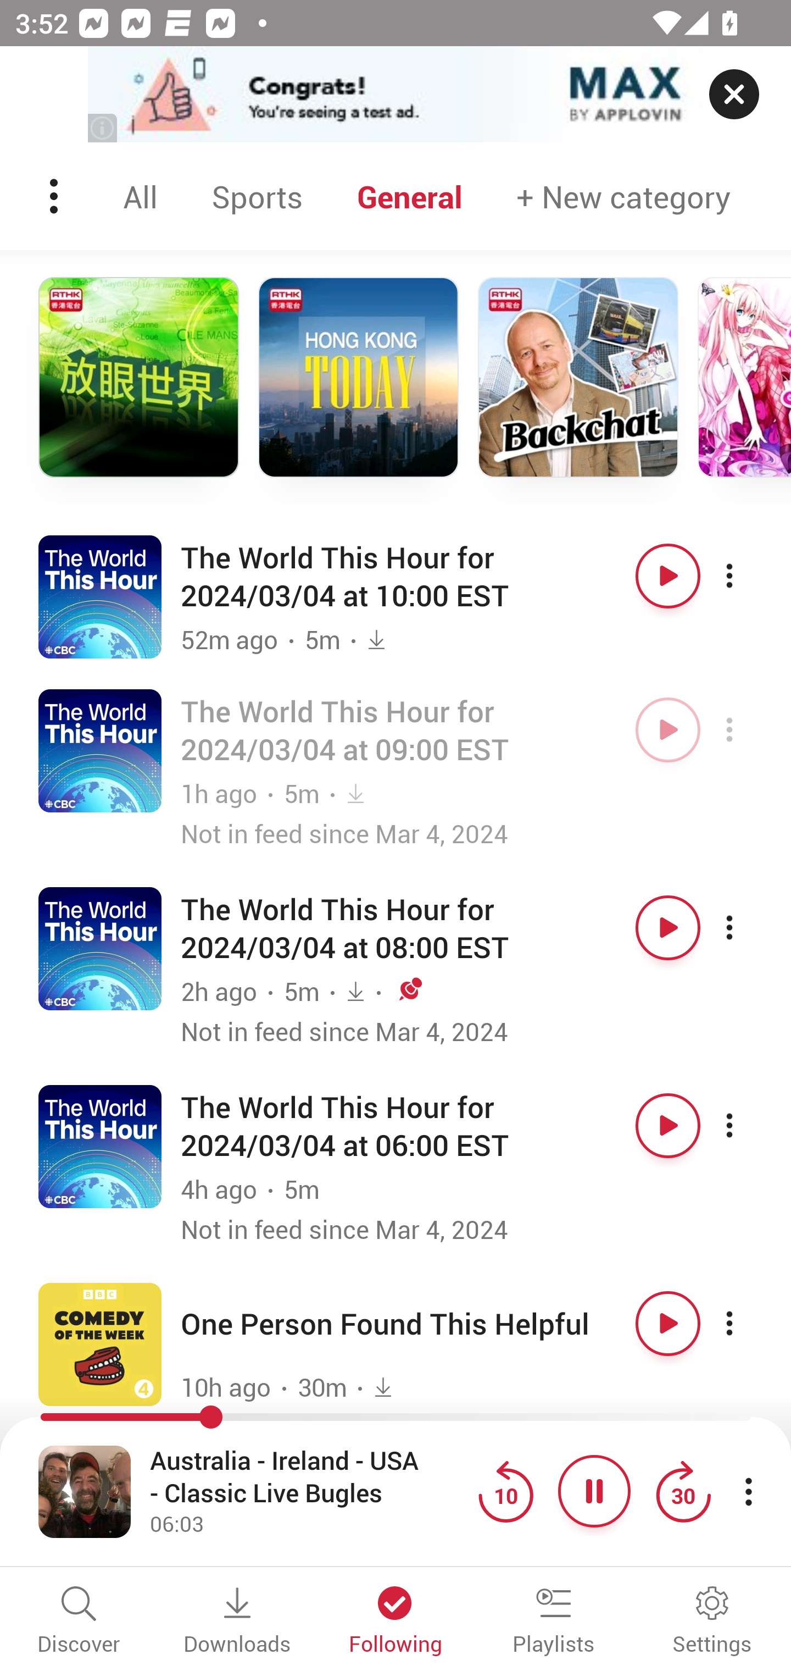  I want to click on Backchat, so click(578, 377).